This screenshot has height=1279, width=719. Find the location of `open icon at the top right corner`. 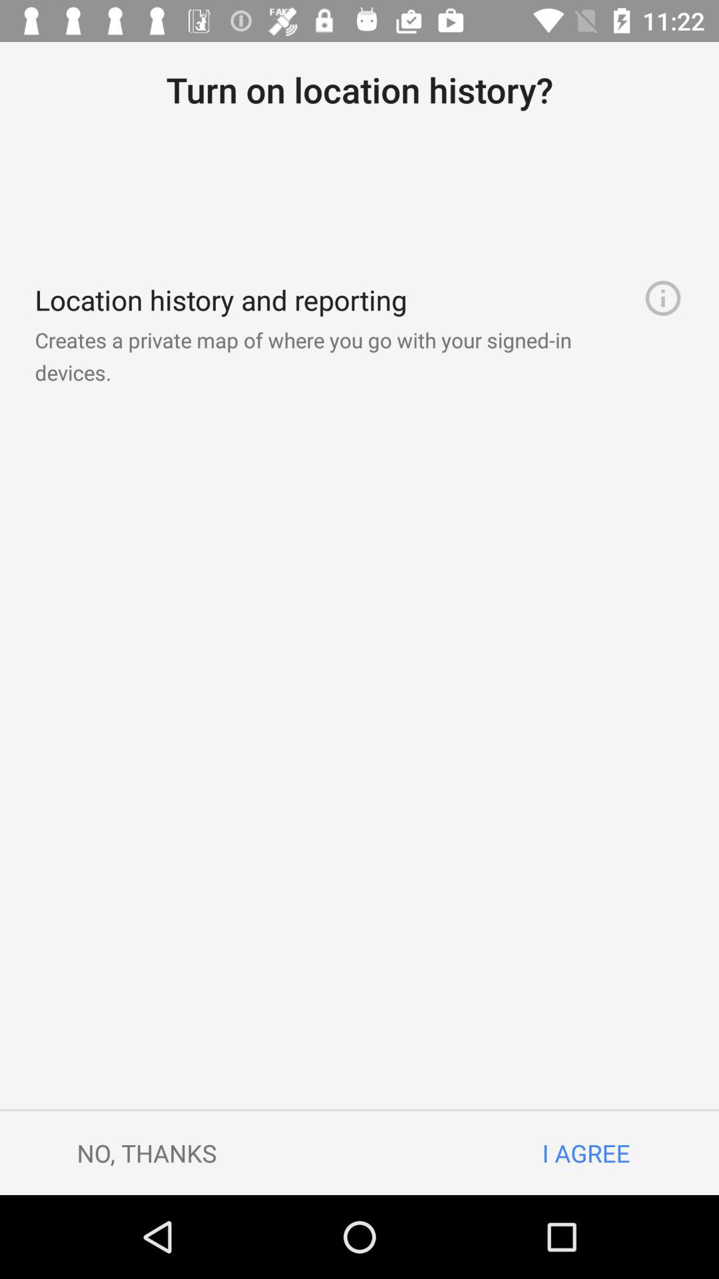

open icon at the top right corner is located at coordinates (663, 298).